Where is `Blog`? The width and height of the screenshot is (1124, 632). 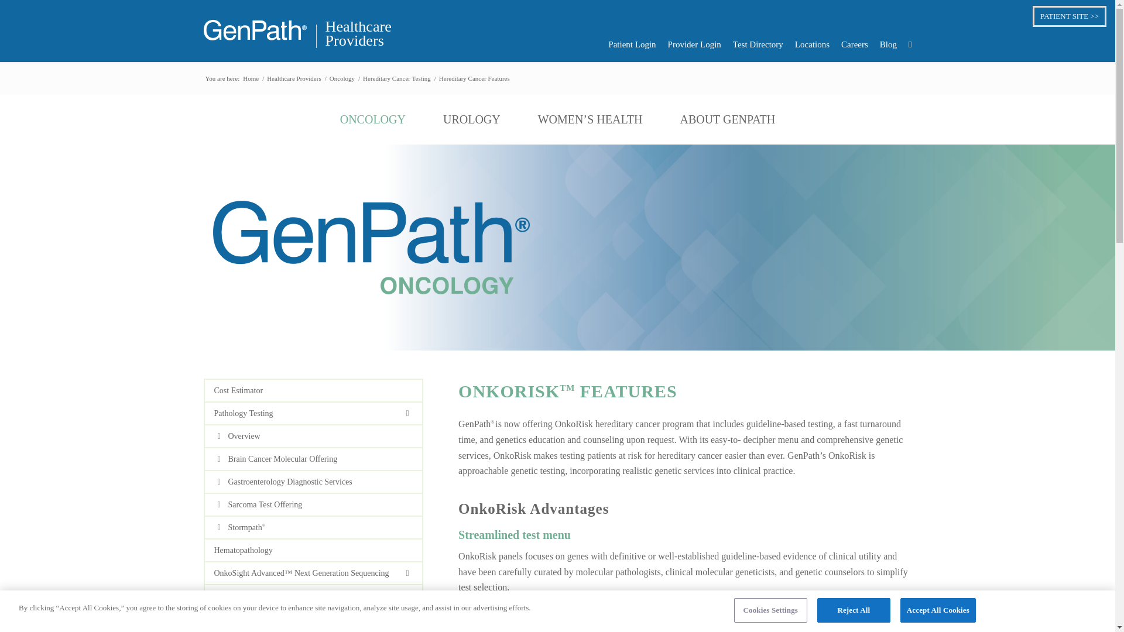 Blog is located at coordinates (251, 78).